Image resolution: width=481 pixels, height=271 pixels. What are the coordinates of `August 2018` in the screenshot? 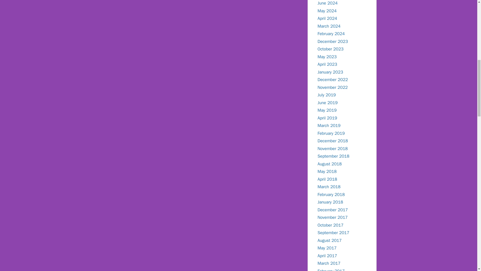 It's located at (329, 164).